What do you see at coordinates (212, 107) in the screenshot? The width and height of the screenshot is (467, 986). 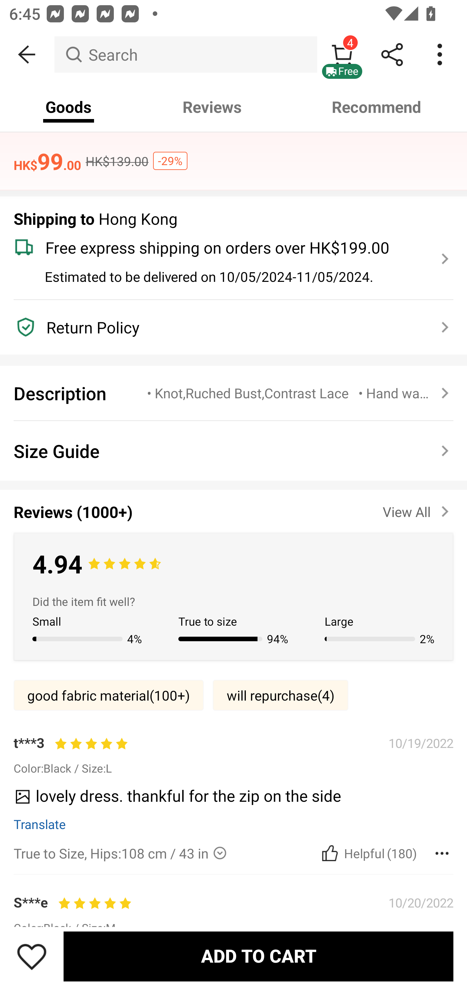 I see `Reviews` at bounding box center [212, 107].